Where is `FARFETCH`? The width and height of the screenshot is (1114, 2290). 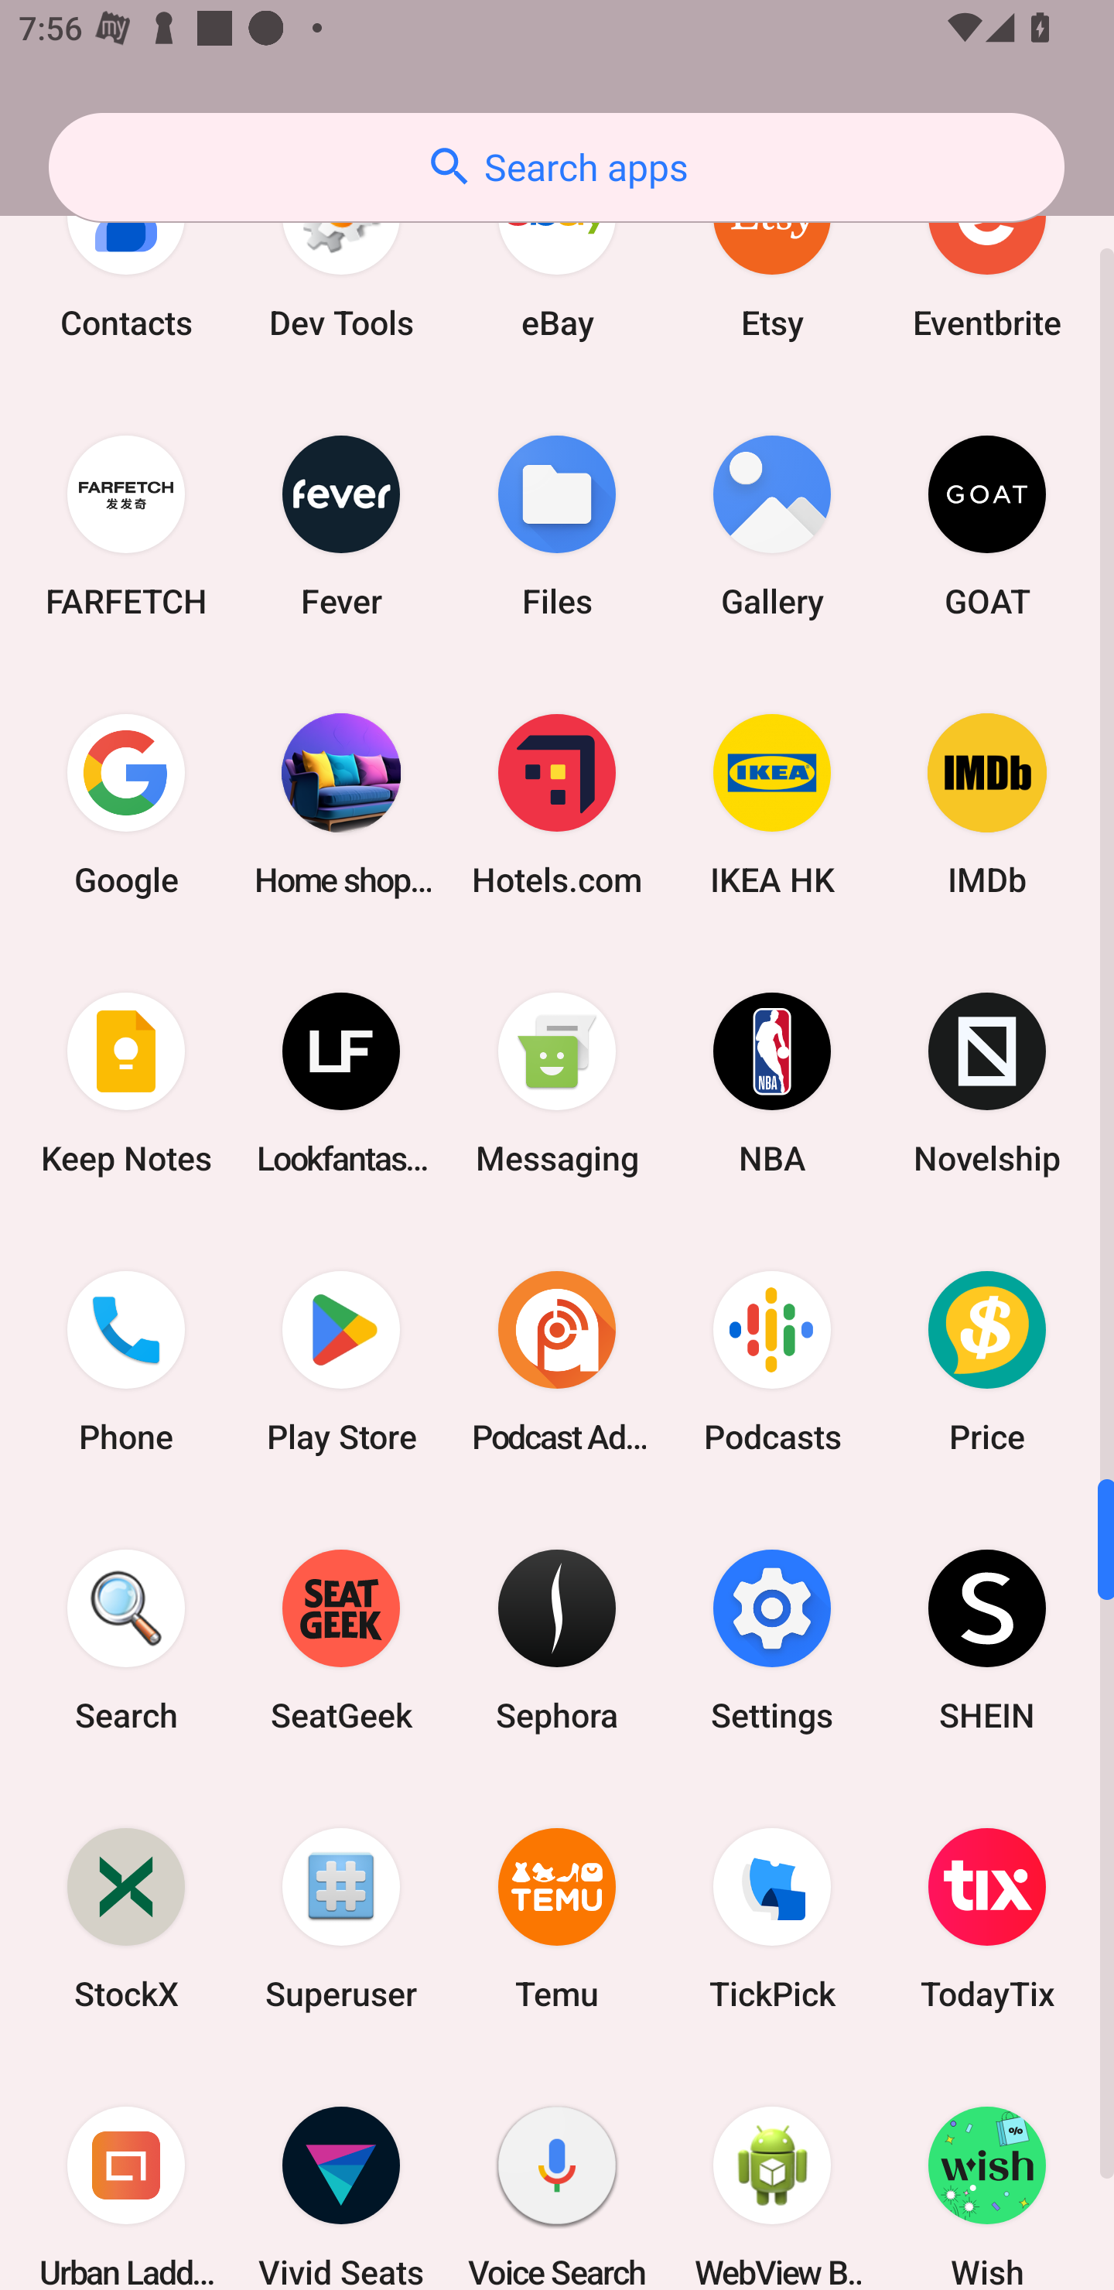 FARFETCH is located at coordinates (126, 526).